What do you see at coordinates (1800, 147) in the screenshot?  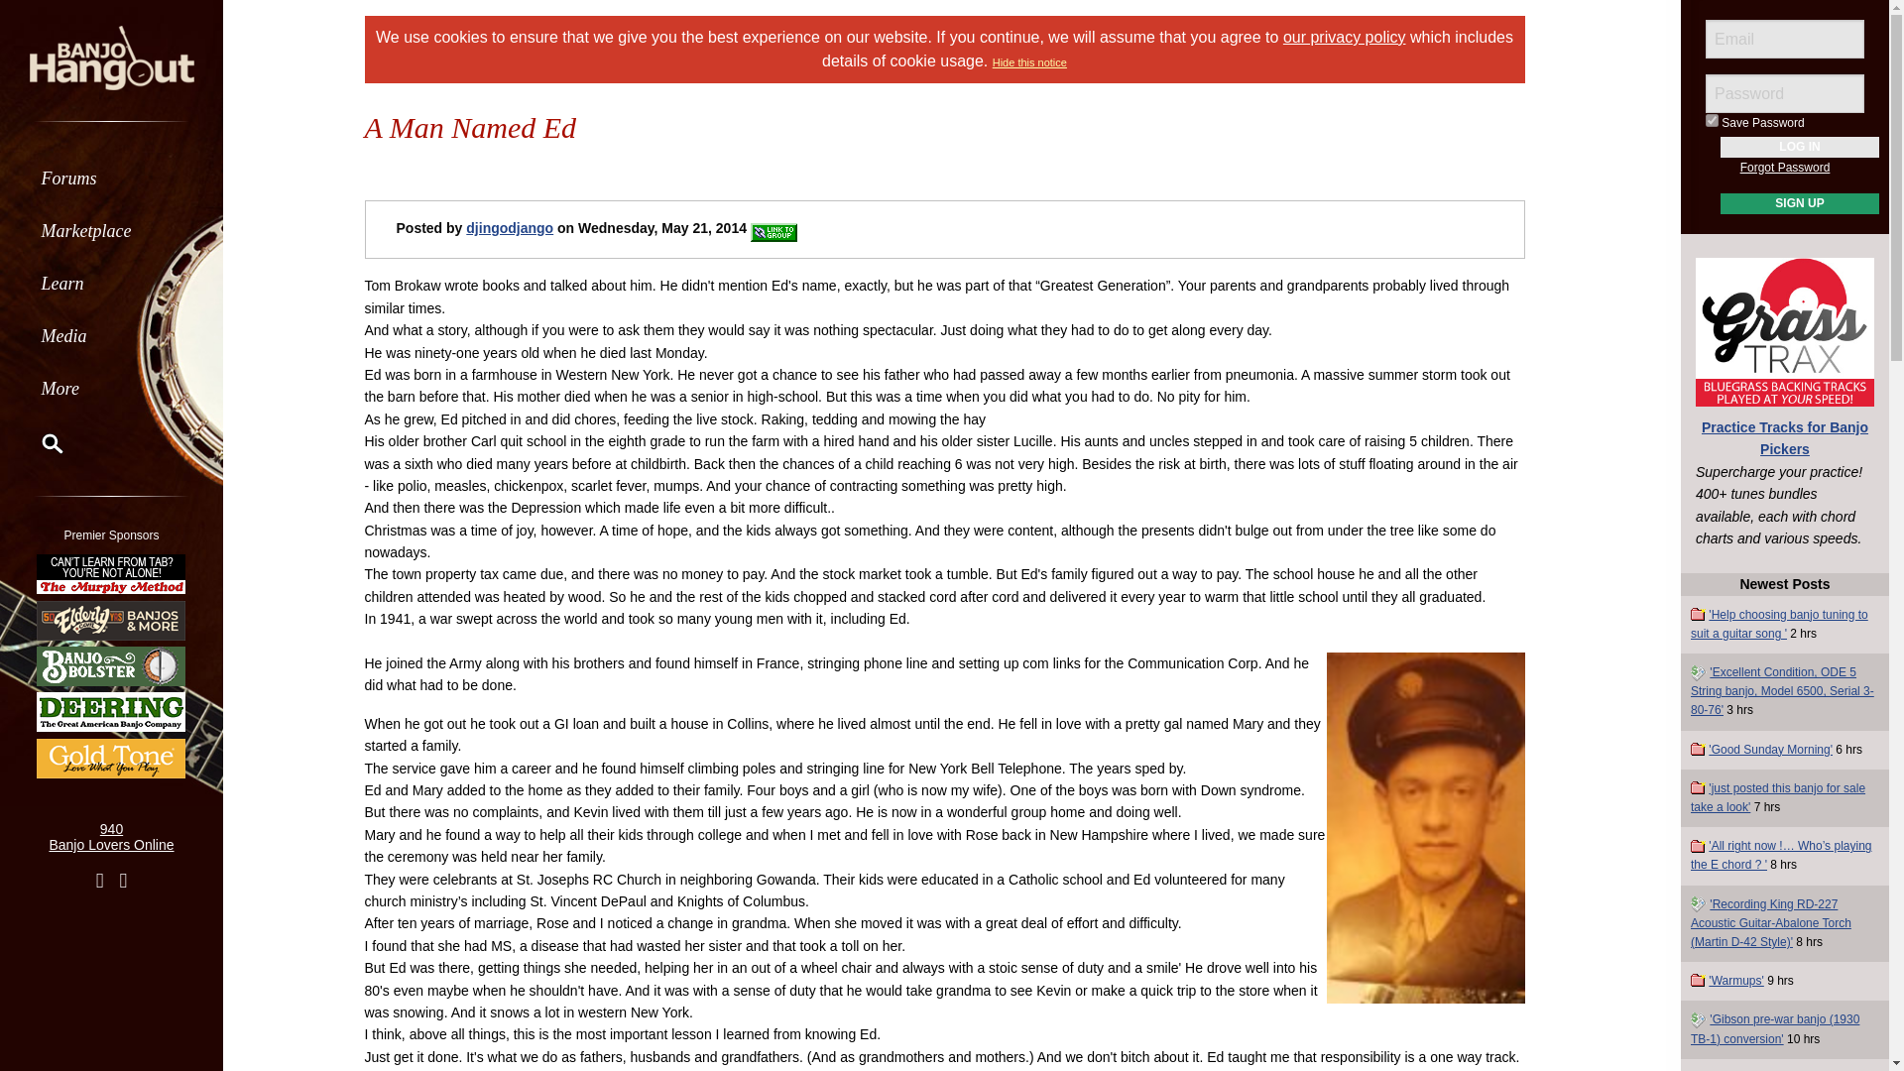 I see `Log In` at bounding box center [1800, 147].